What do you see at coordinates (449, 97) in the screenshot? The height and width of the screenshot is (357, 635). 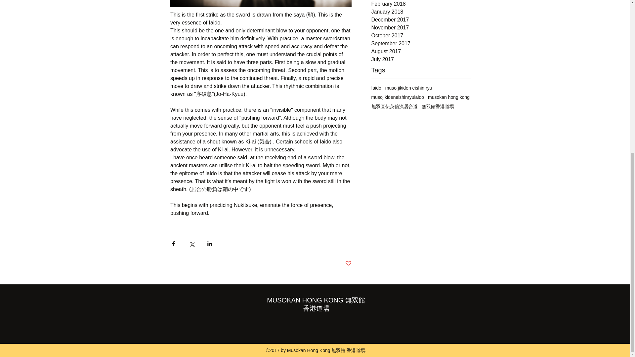 I see `musokan hong kong` at bounding box center [449, 97].